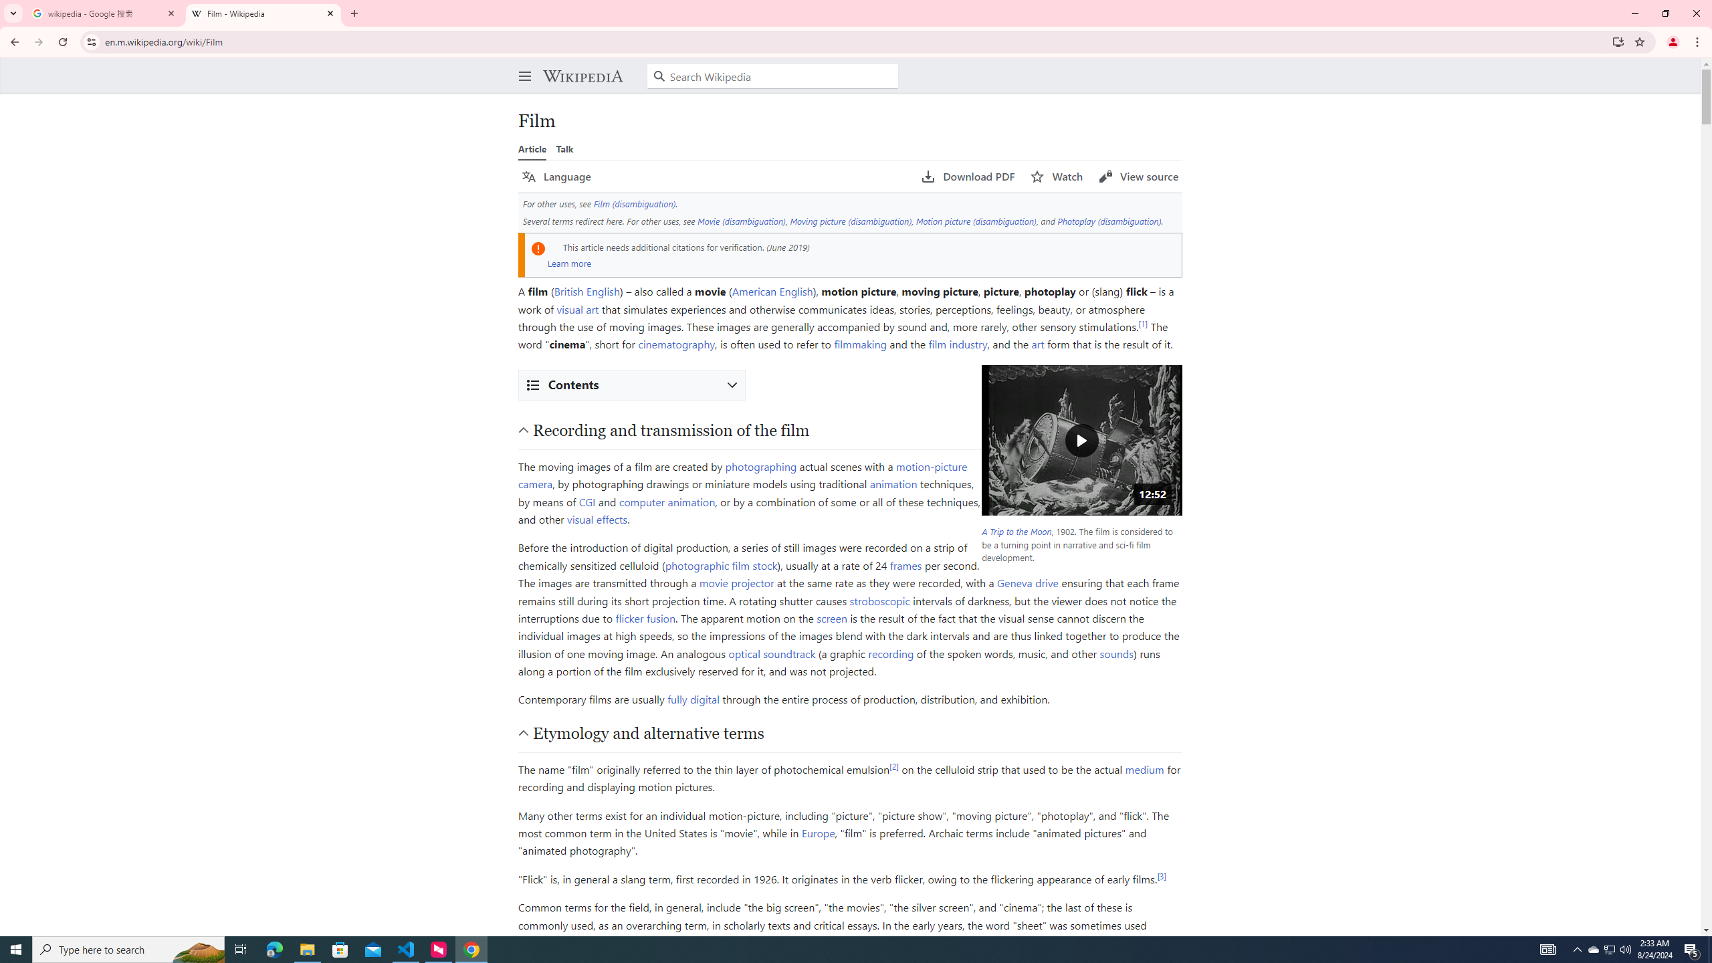  What do you see at coordinates (1138, 177) in the screenshot?
I see `View source` at bounding box center [1138, 177].